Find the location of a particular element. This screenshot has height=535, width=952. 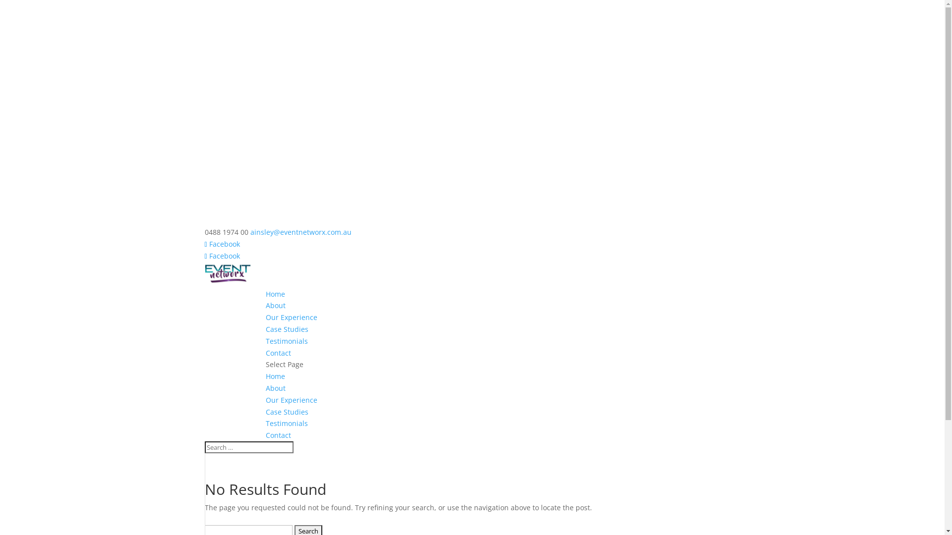

ainsley@eventnetworx.com.au is located at coordinates (300, 232).